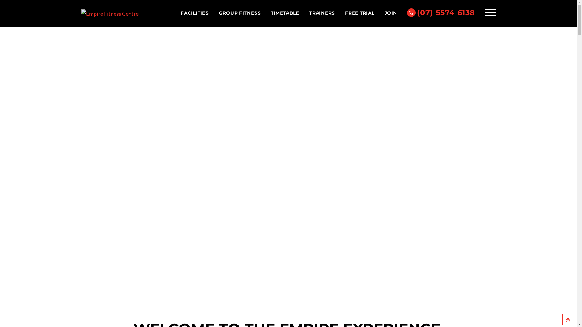 The height and width of the screenshot is (327, 582). What do you see at coordinates (441, 13) in the screenshot?
I see `(07) 5574 6138` at bounding box center [441, 13].